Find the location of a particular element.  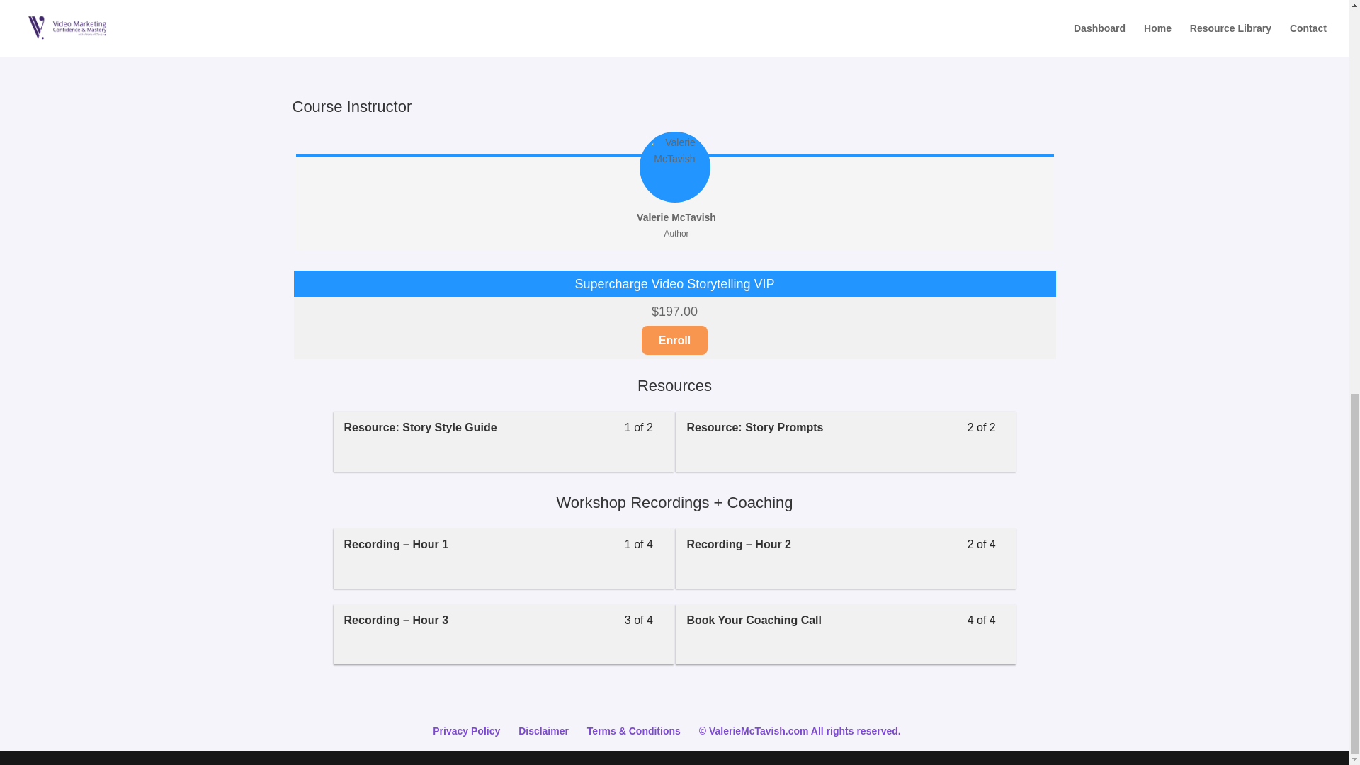

Front Page is located at coordinates (846, 442).